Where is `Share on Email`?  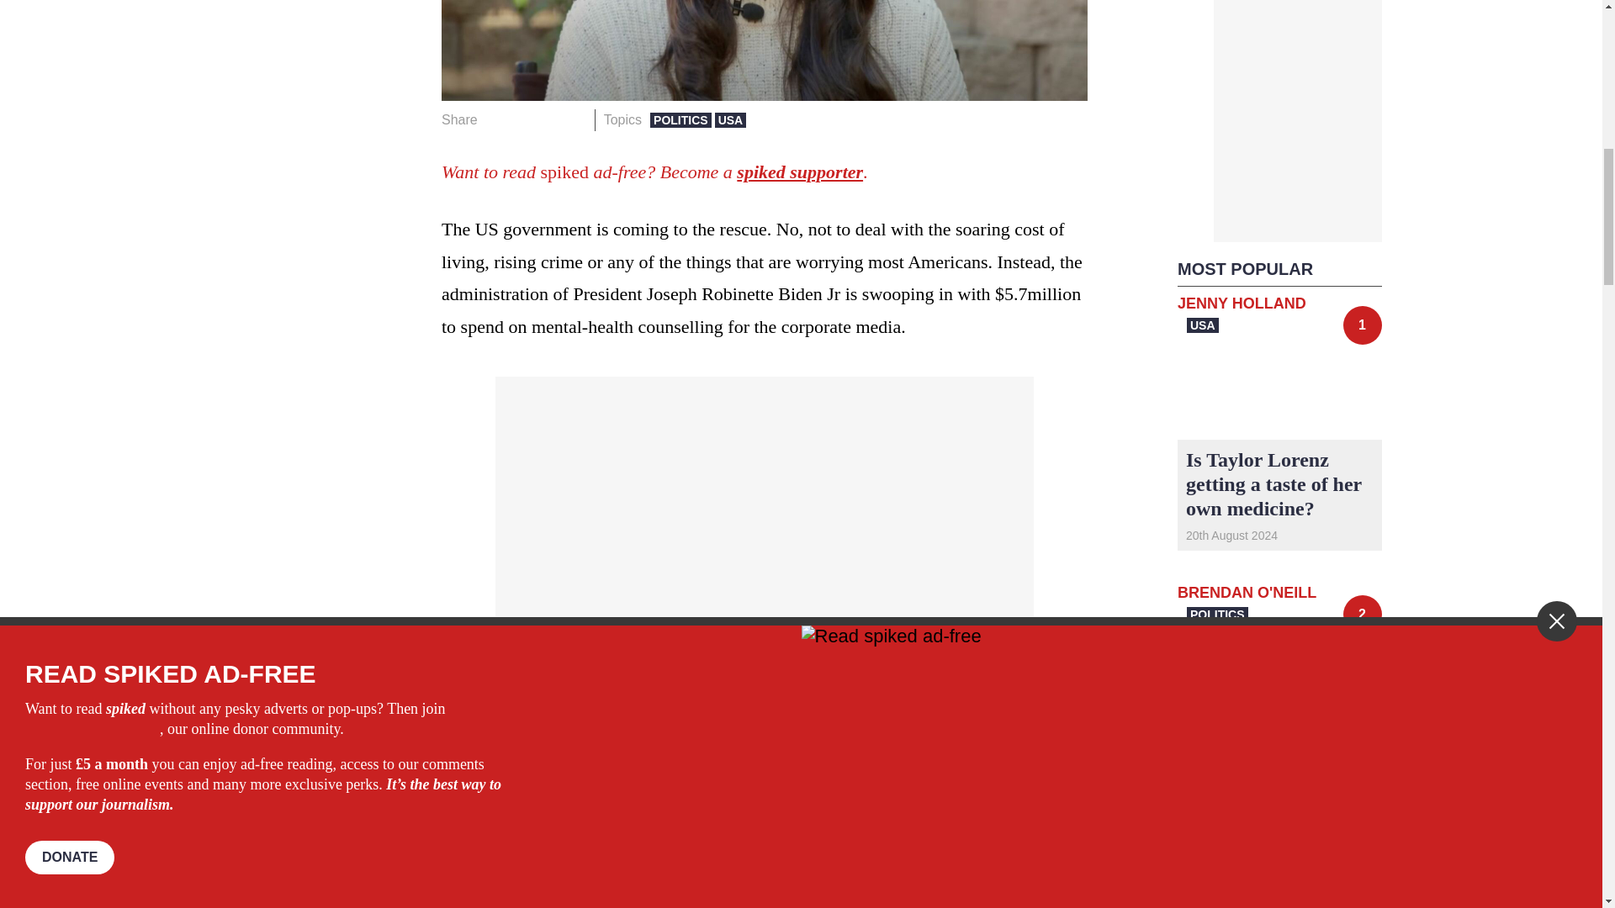 Share on Email is located at coordinates (575, 119).